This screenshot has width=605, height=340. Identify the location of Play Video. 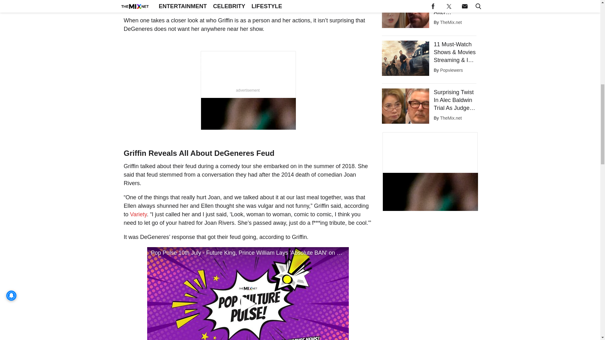
(248, 293).